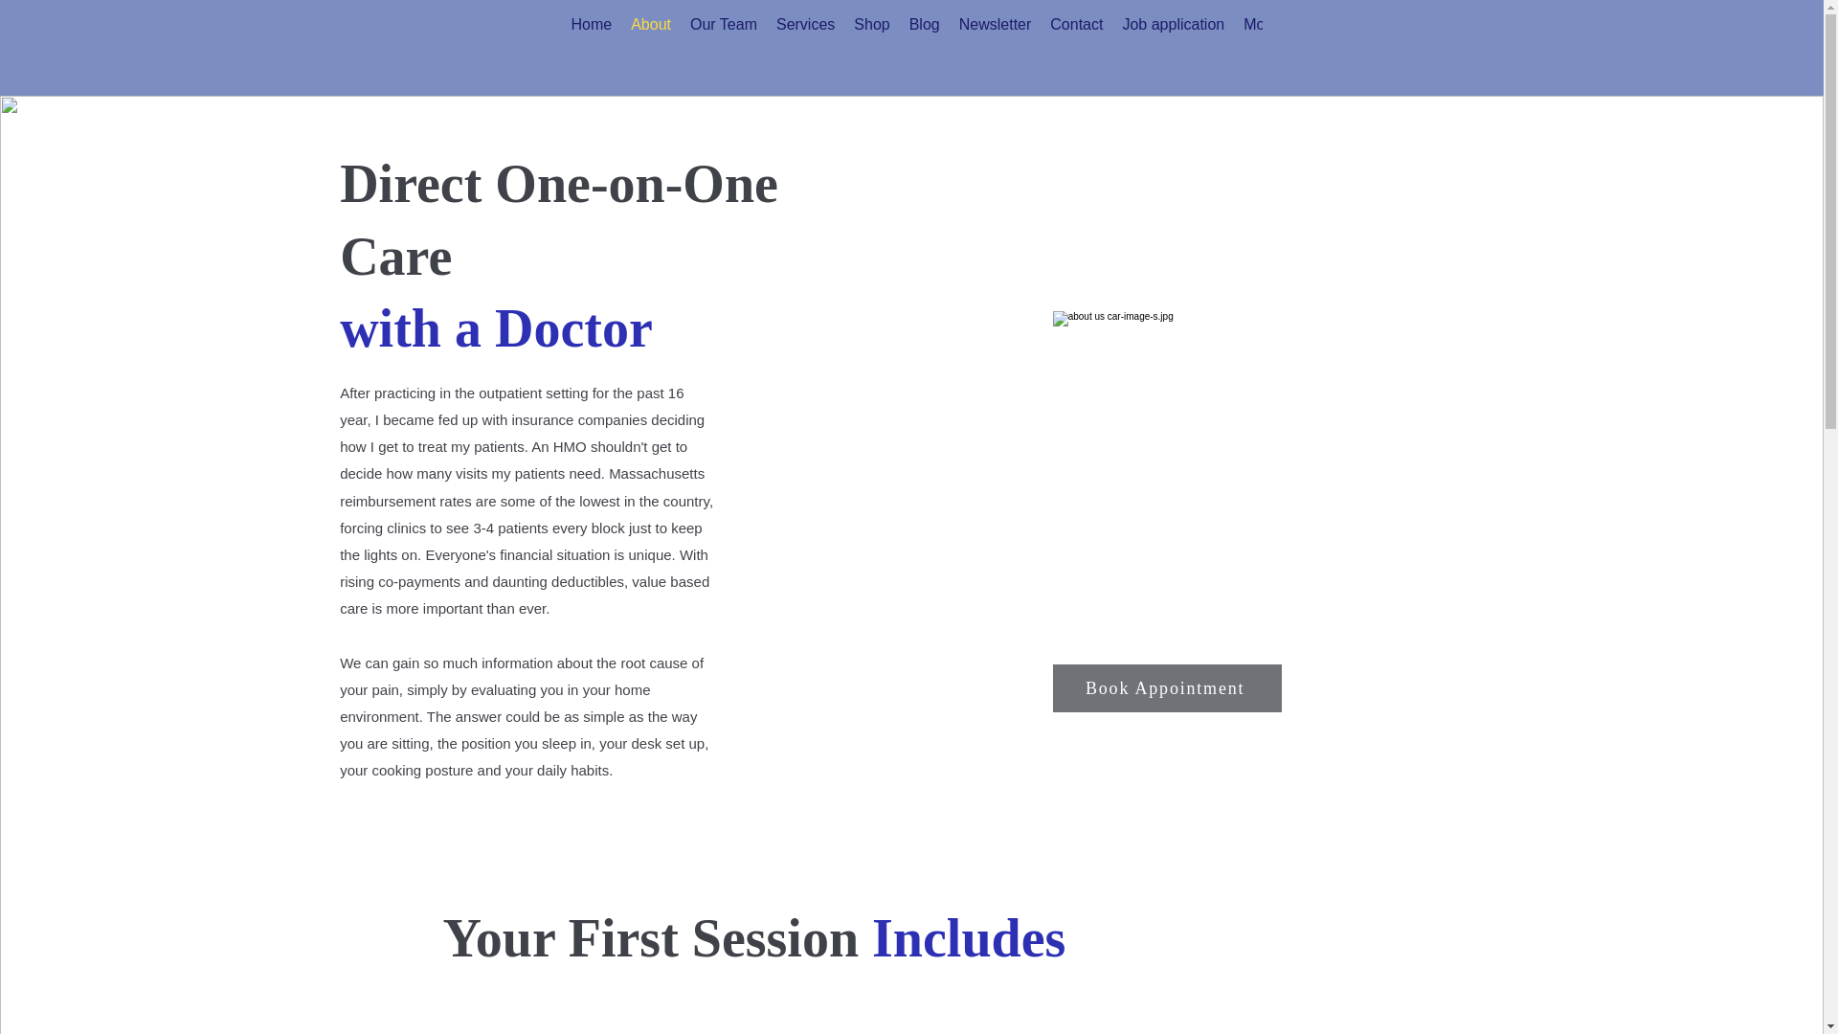  What do you see at coordinates (804, 27) in the screenshot?
I see `Services` at bounding box center [804, 27].